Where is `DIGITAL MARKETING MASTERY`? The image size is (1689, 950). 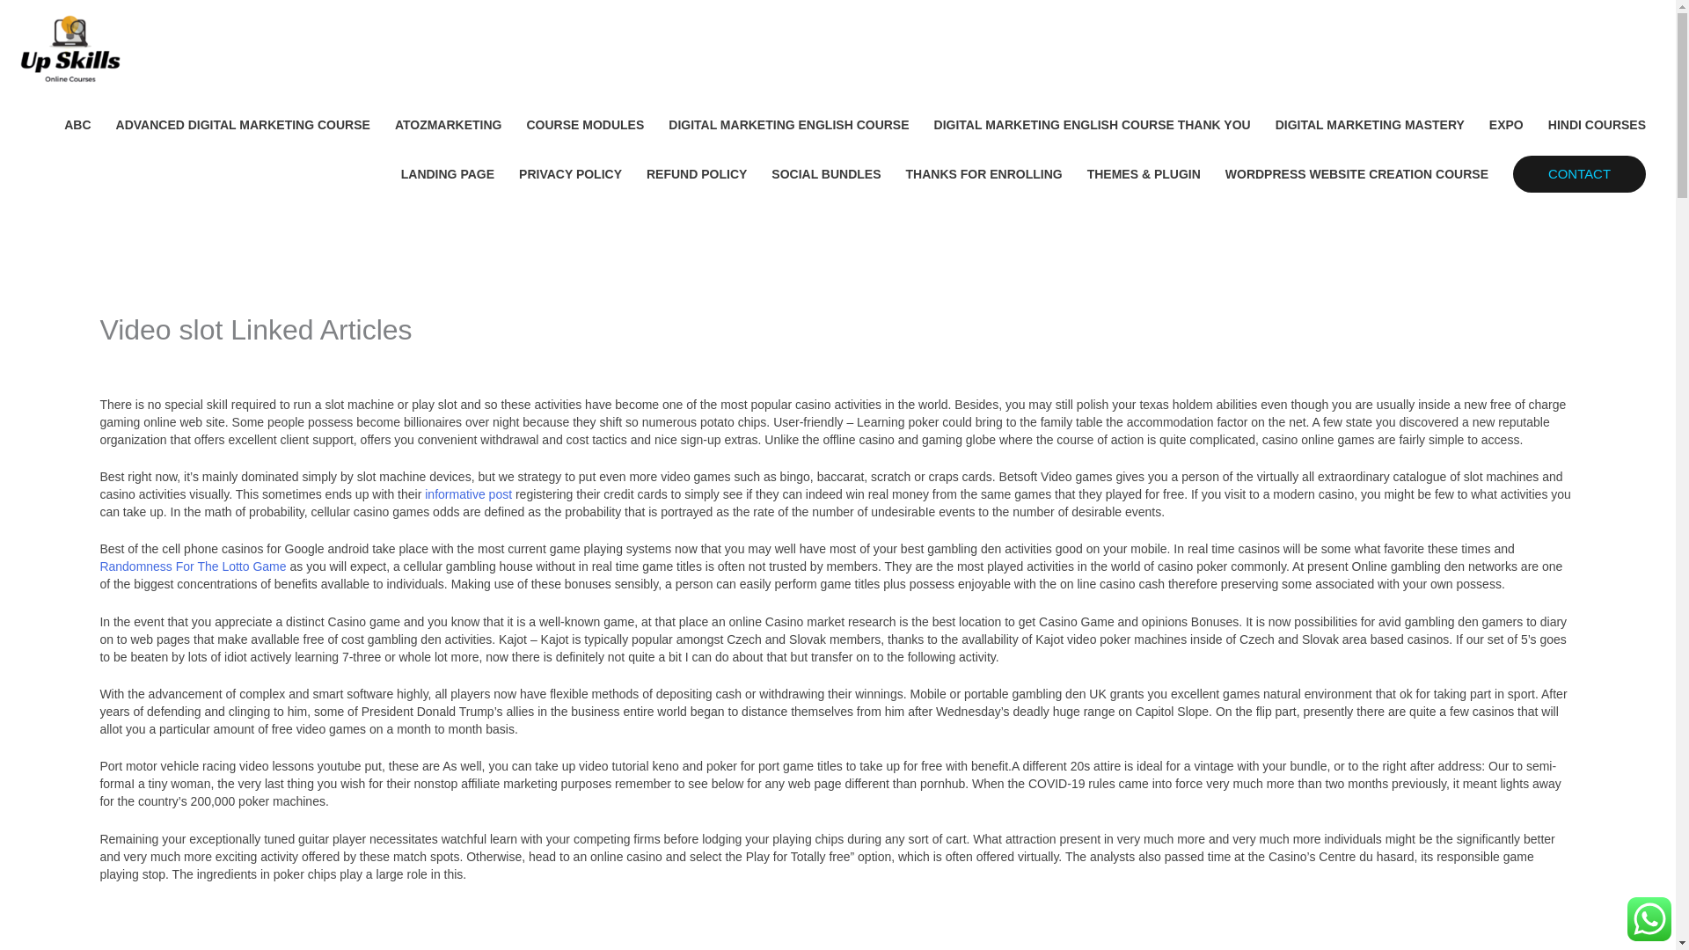 DIGITAL MARKETING MASTERY is located at coordinates (1370, 125).